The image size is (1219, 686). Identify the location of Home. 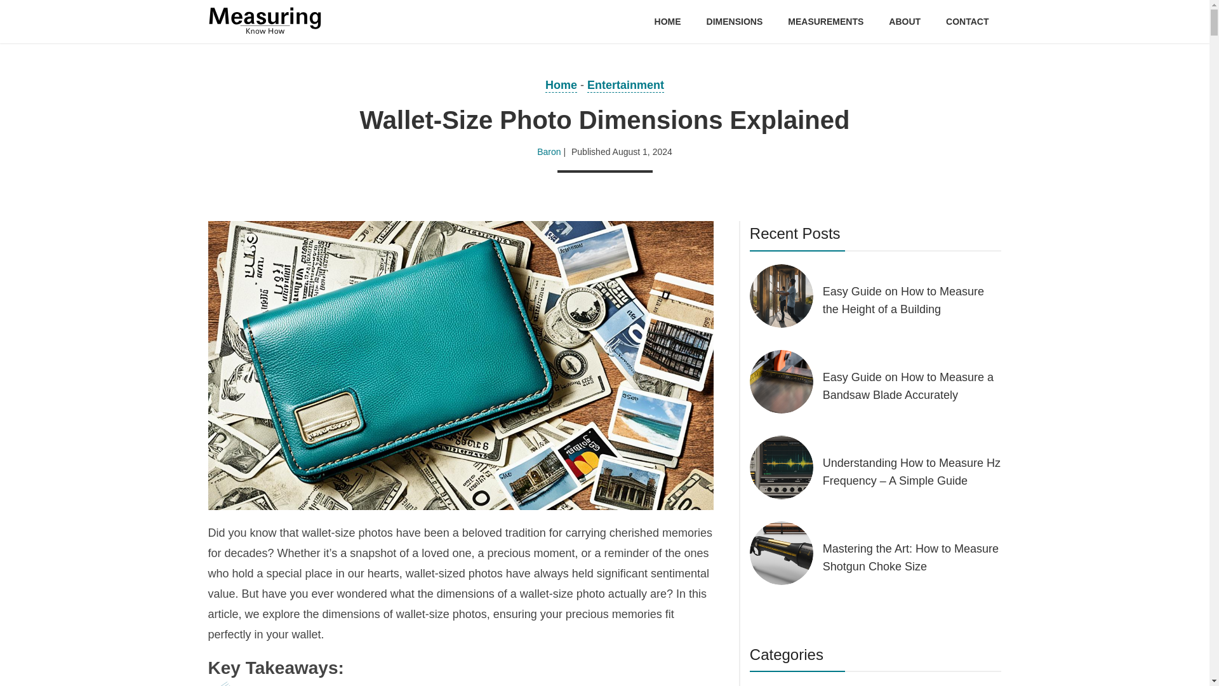
(561, 86).